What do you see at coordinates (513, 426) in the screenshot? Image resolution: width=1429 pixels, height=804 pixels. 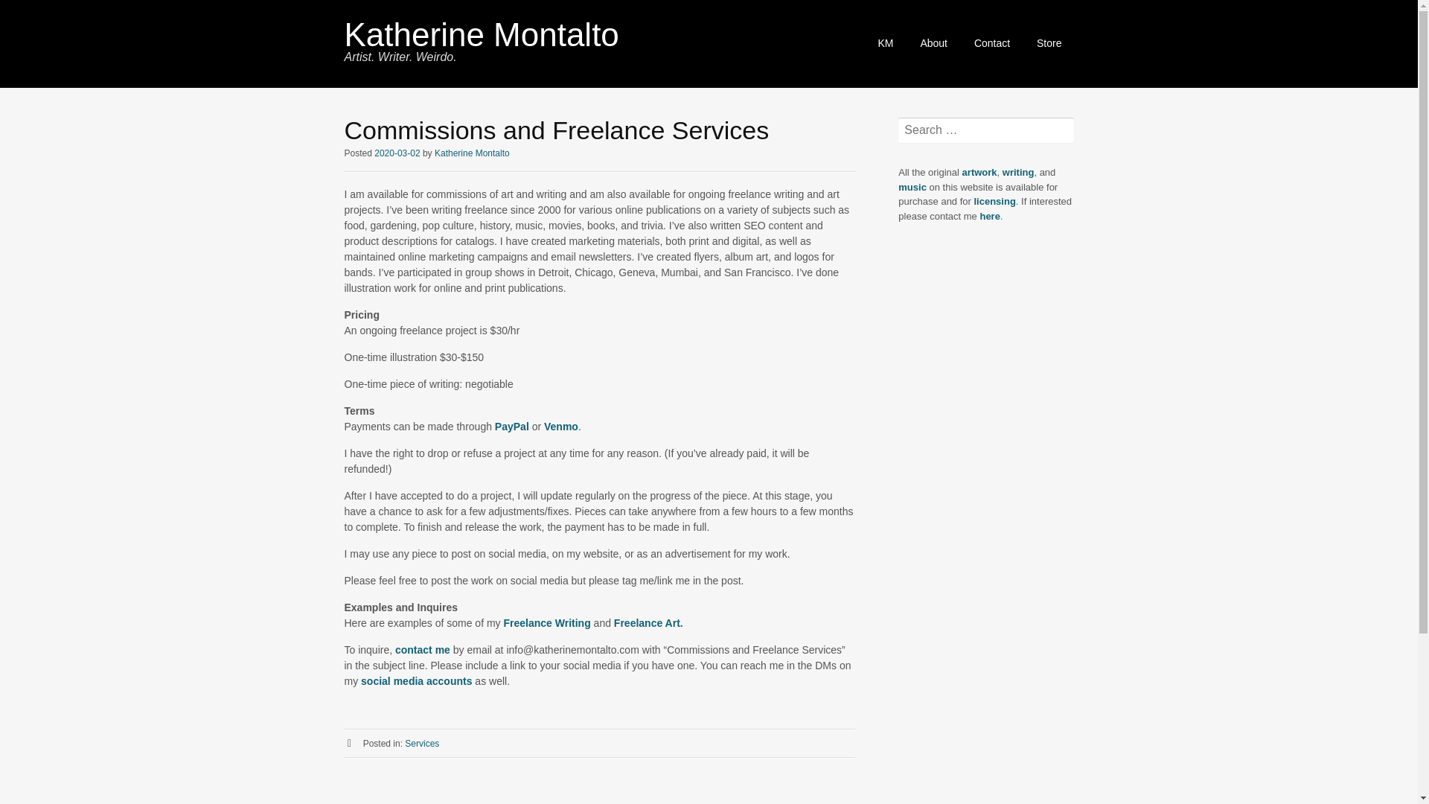 I see `PayPal` at bounding box center [513, 426].